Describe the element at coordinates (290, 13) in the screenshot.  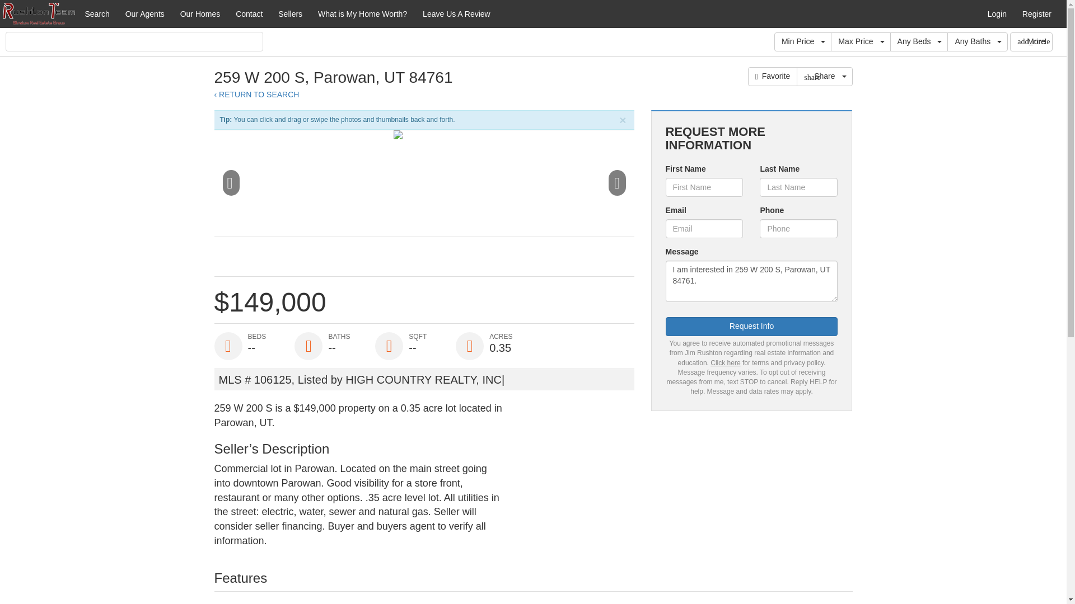
I see `Sellers` at that location.